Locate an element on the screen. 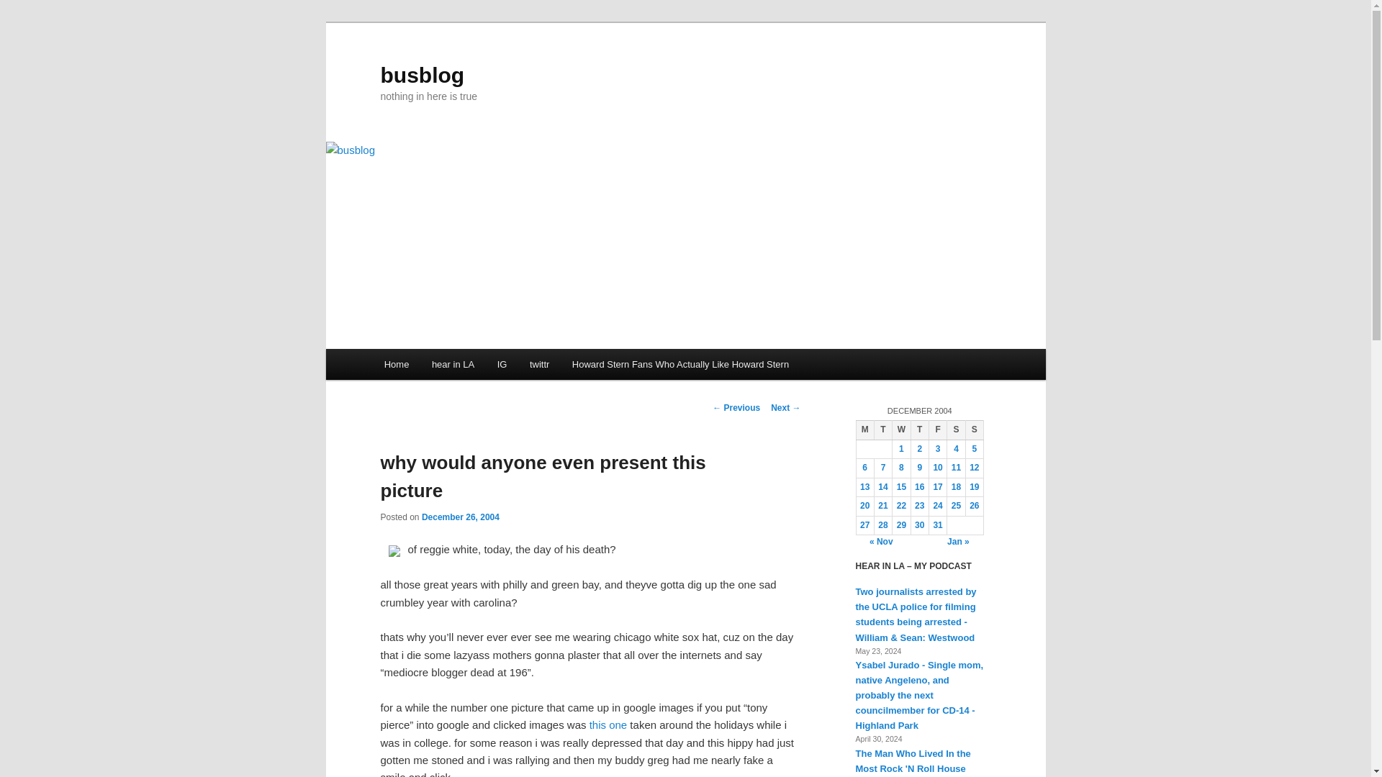 The height and width of the screenshot is (777, 1382). twittr is located at coordinates (540, 364).